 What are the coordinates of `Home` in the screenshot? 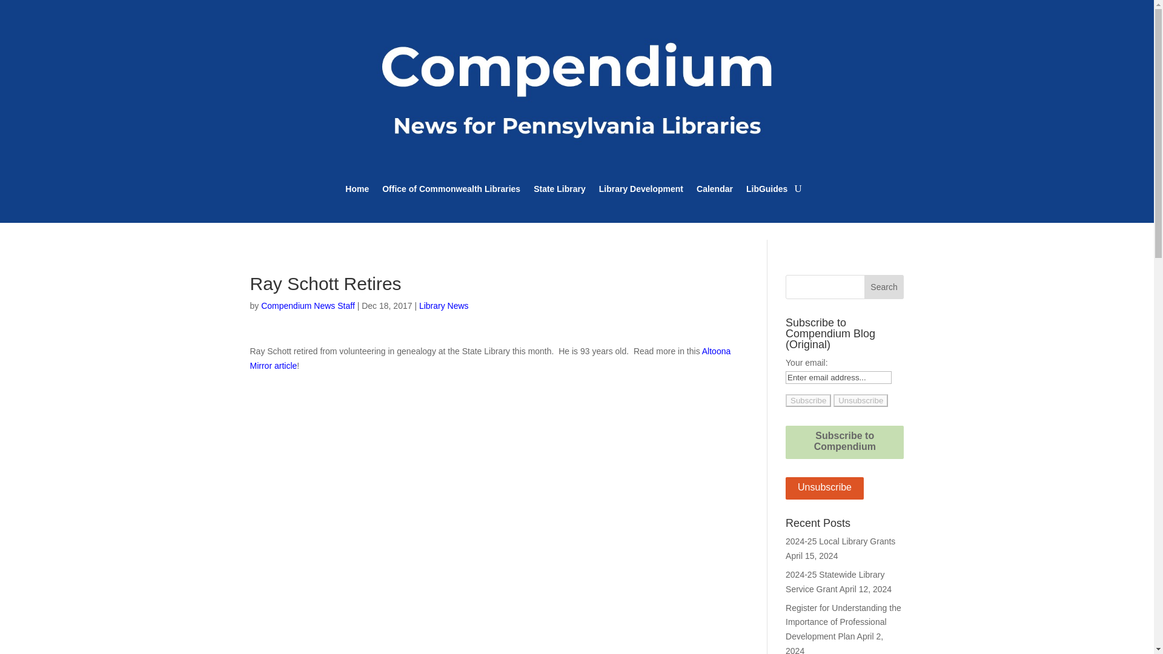 It's located at (357, 191).